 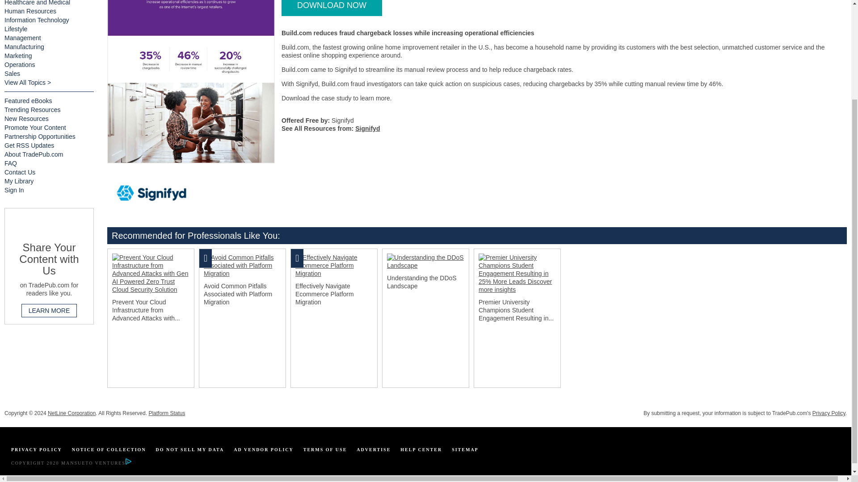 What do you see at coordinates (325, 450) in the screenshot?
I see `Get more information about terms of use on Inc.com` at bounding box center [325, 450].